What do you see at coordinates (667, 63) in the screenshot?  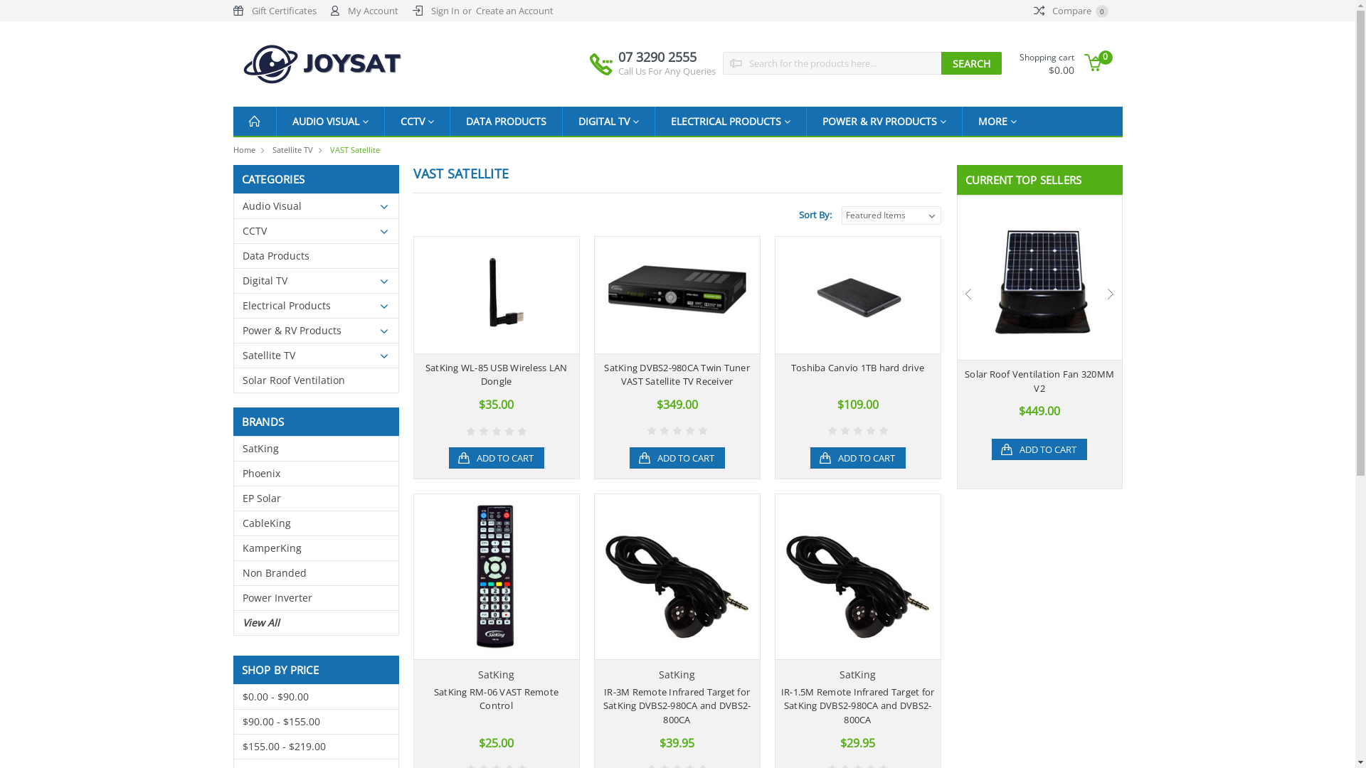 I see `07 3290 2555
Call Us For Any Queries` at bounding box center [667, 63].